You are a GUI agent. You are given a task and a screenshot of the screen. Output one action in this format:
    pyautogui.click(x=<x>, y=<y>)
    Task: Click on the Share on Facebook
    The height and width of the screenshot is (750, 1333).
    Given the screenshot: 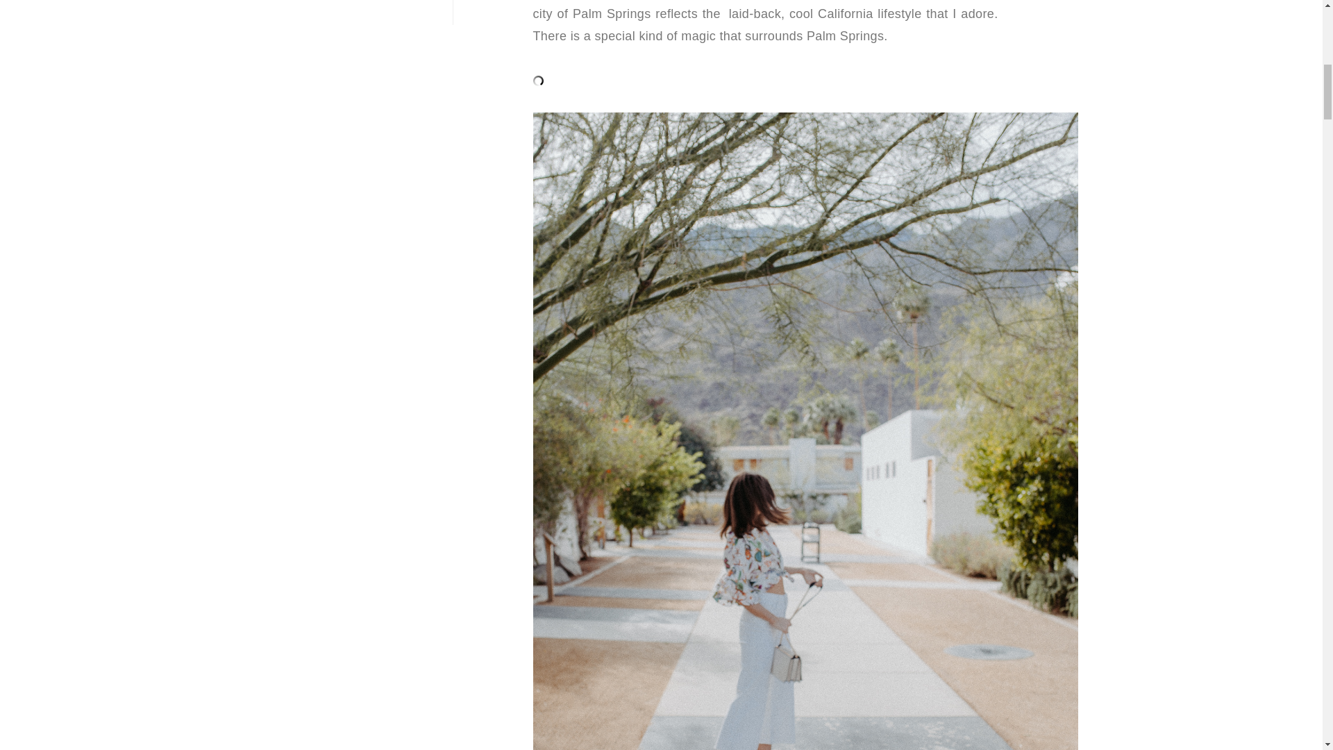 What is the action you would take?
    pyautogui.click(x=1218, y=28)
    